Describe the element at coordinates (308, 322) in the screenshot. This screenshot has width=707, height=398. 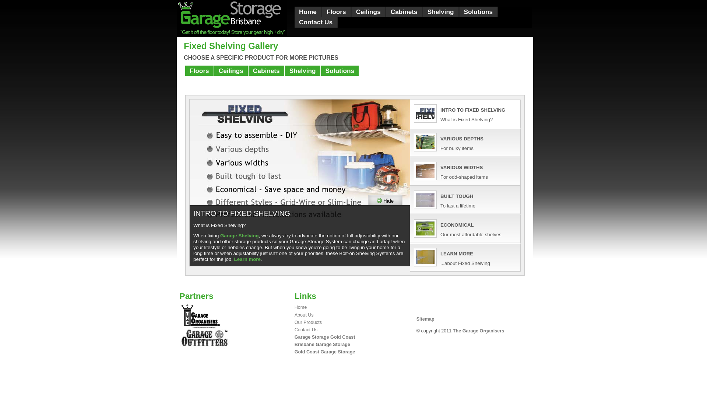
I see `Our Products` at that location.